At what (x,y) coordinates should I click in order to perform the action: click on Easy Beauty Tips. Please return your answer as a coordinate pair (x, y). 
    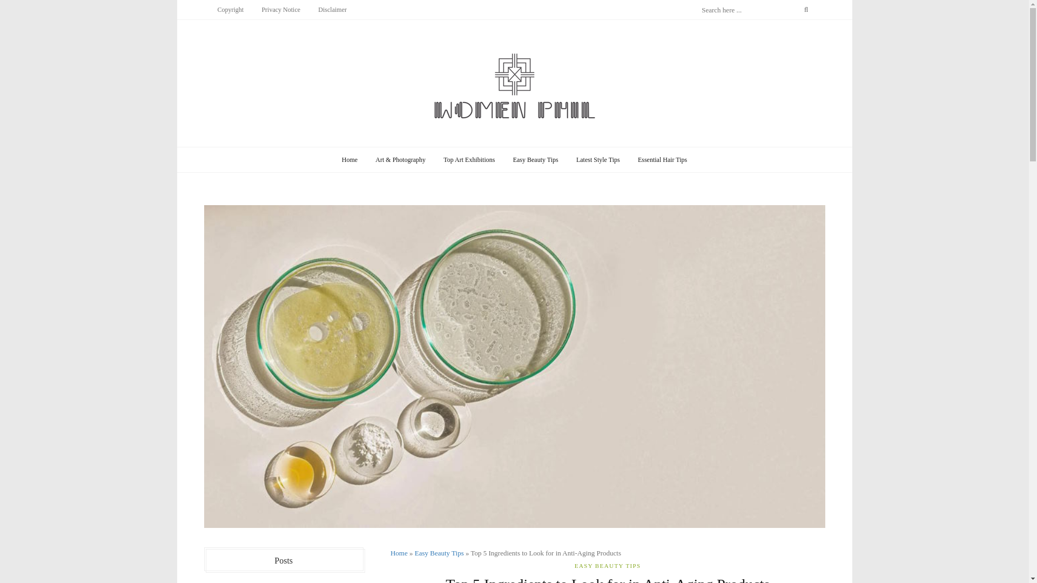
    Looking at the image, I should click on (439, 553).